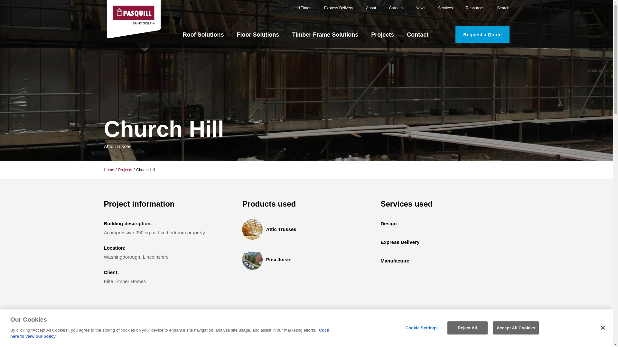 The width and height of the screenshot is (618, 347). What do you see at coordinates (325, 35) in the screenshot?
I see `Timber Frame Solutions` at bounding box center [325, 35].